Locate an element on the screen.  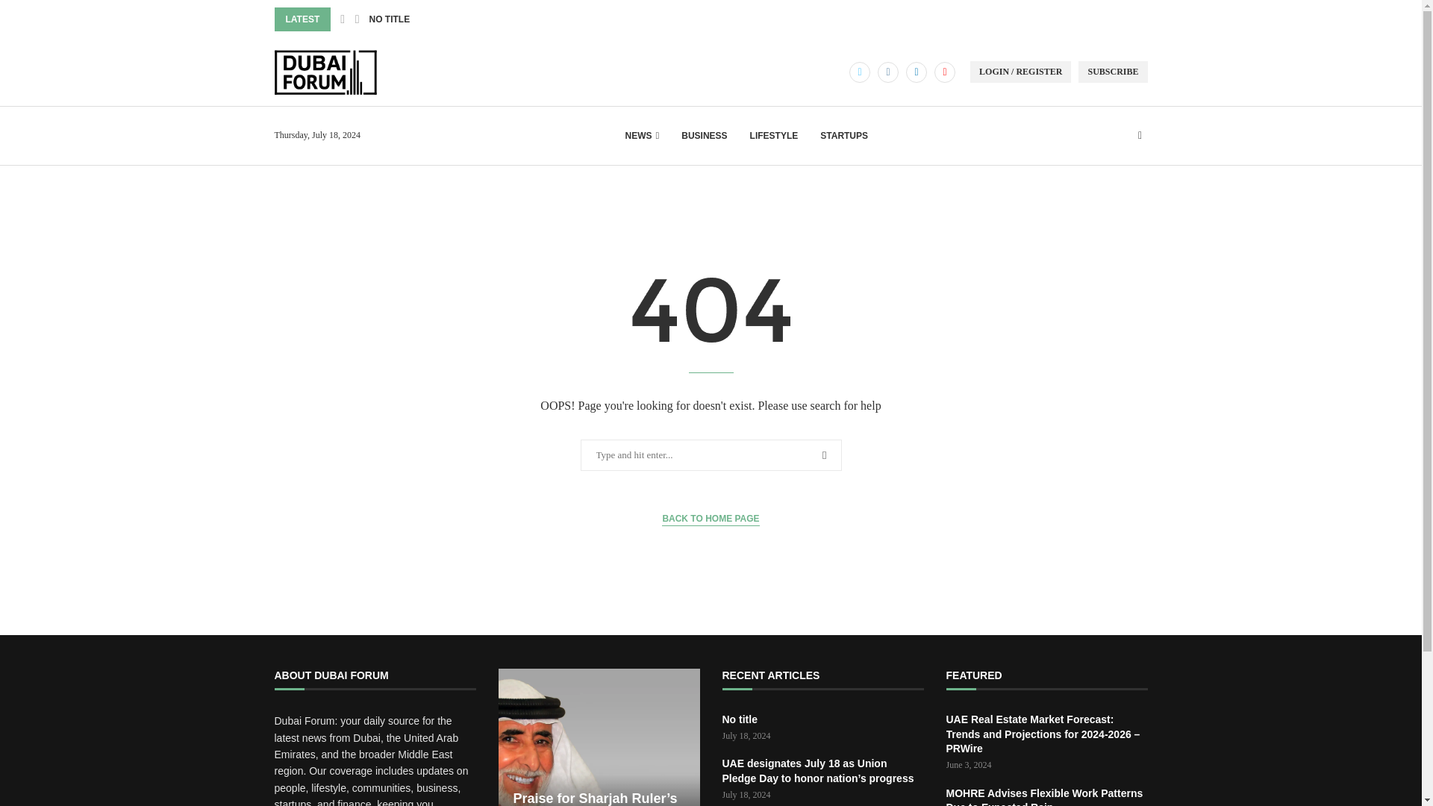
LIFESTYLE is located at coordinates (773, 136).